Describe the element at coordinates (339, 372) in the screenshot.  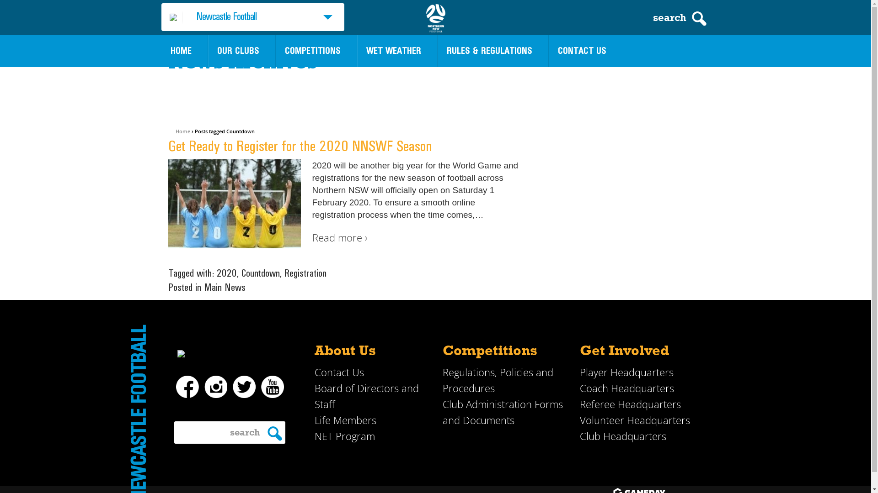
I see `Contact Us` at that location.